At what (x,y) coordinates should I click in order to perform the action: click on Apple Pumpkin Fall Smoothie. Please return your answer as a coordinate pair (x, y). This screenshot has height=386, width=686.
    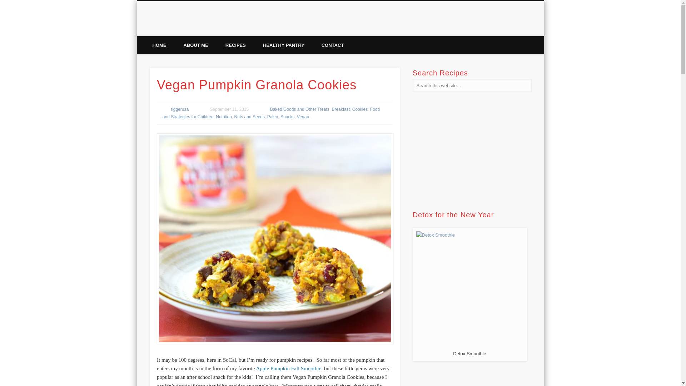
    Looking at the image, I should click on (288, 368).